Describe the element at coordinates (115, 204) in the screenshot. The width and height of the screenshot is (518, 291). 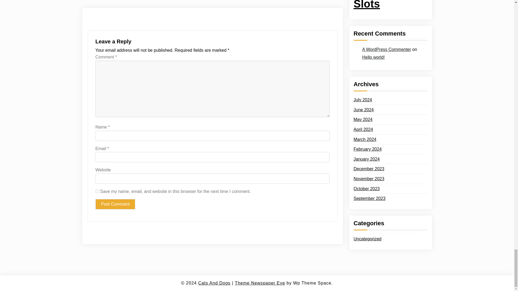
I see `Post Comment` at that location.